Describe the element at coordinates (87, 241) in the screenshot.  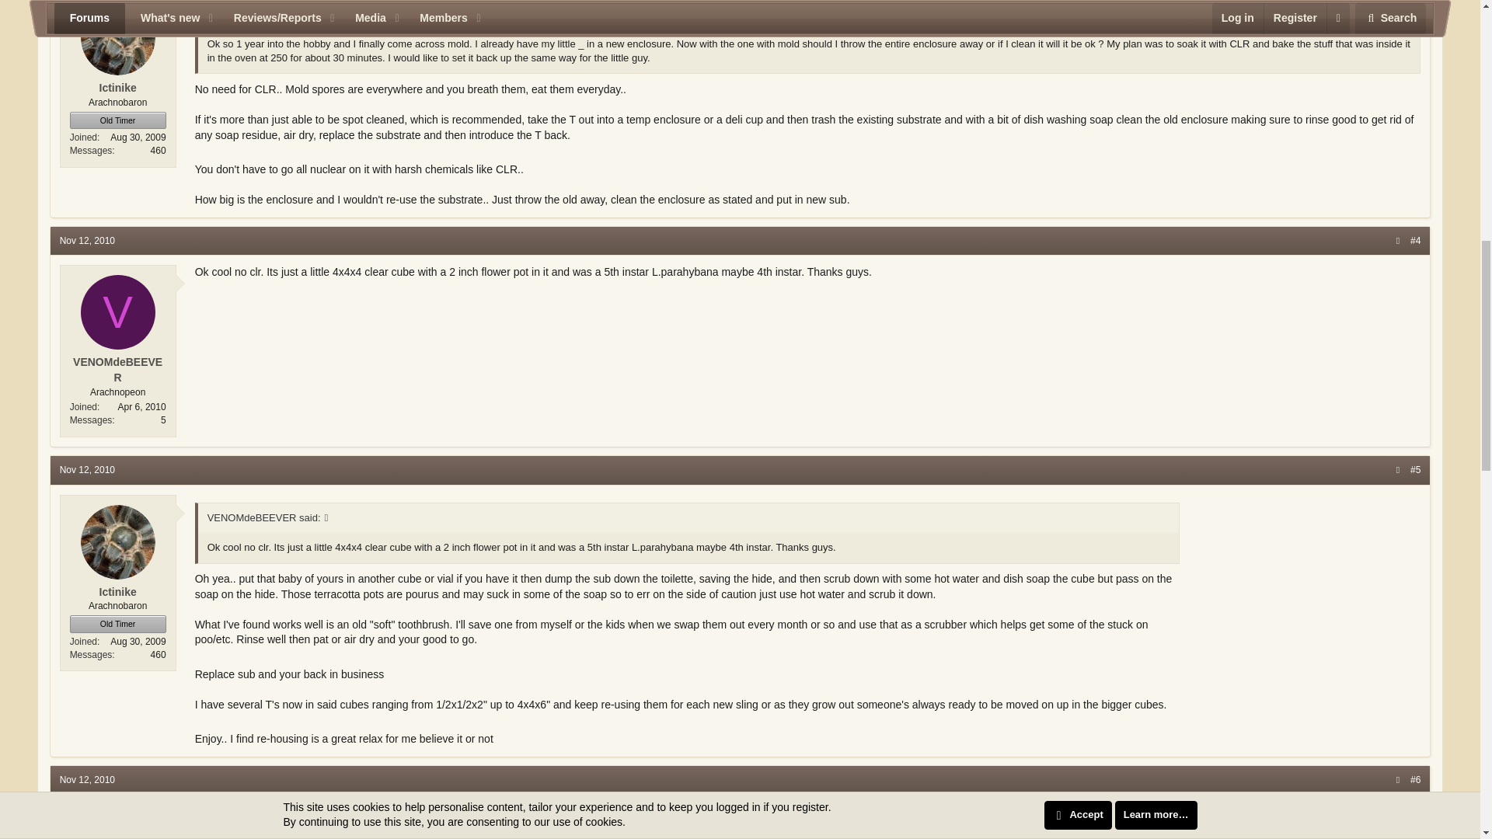
I see `Nov 12, 2010 at 11:06 PM` at that location.